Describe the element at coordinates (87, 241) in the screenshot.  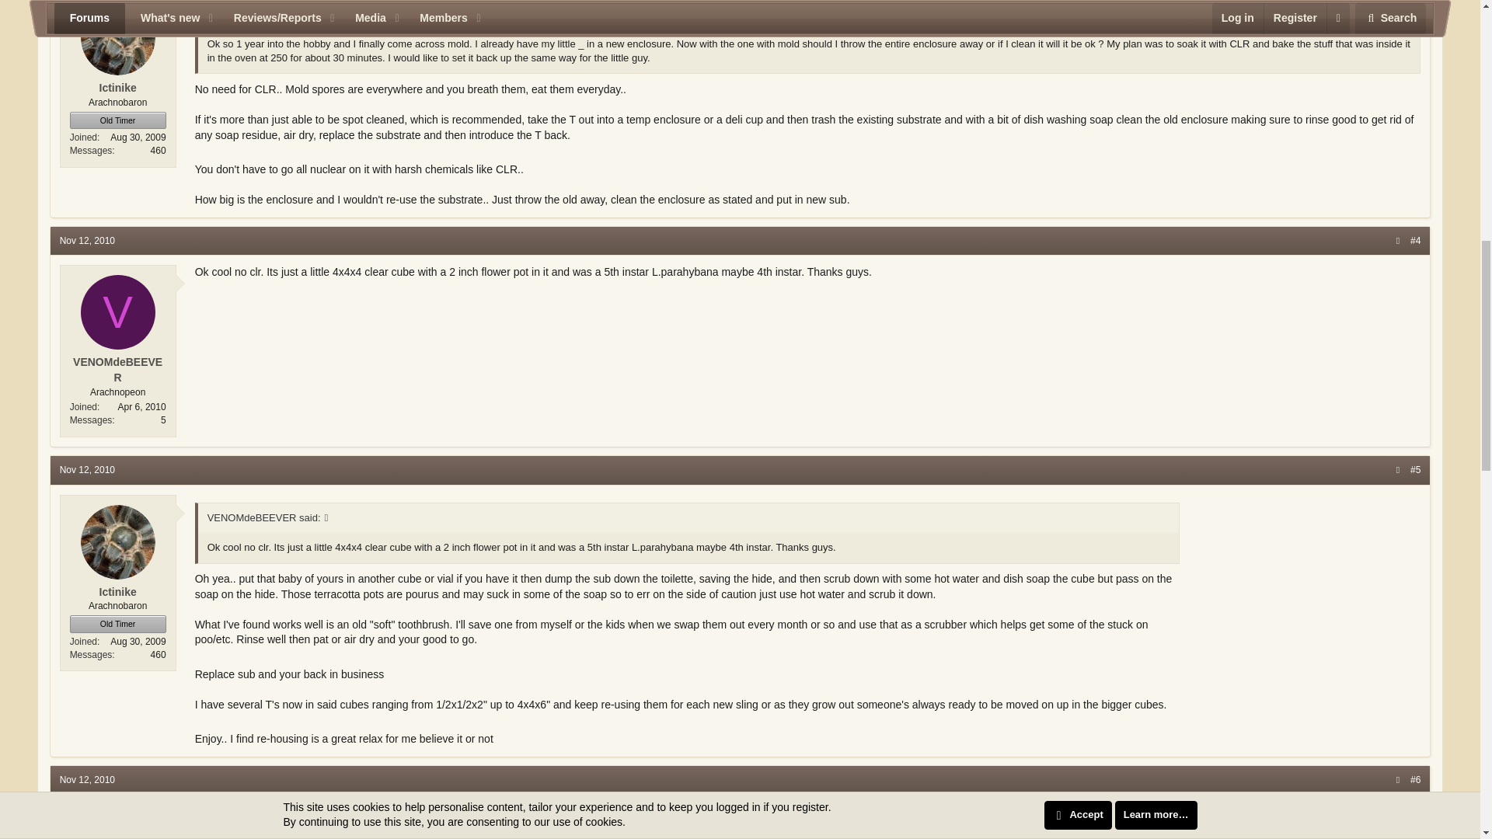
I see `Nov 12, 2010 at 11:06 PM` at that location.